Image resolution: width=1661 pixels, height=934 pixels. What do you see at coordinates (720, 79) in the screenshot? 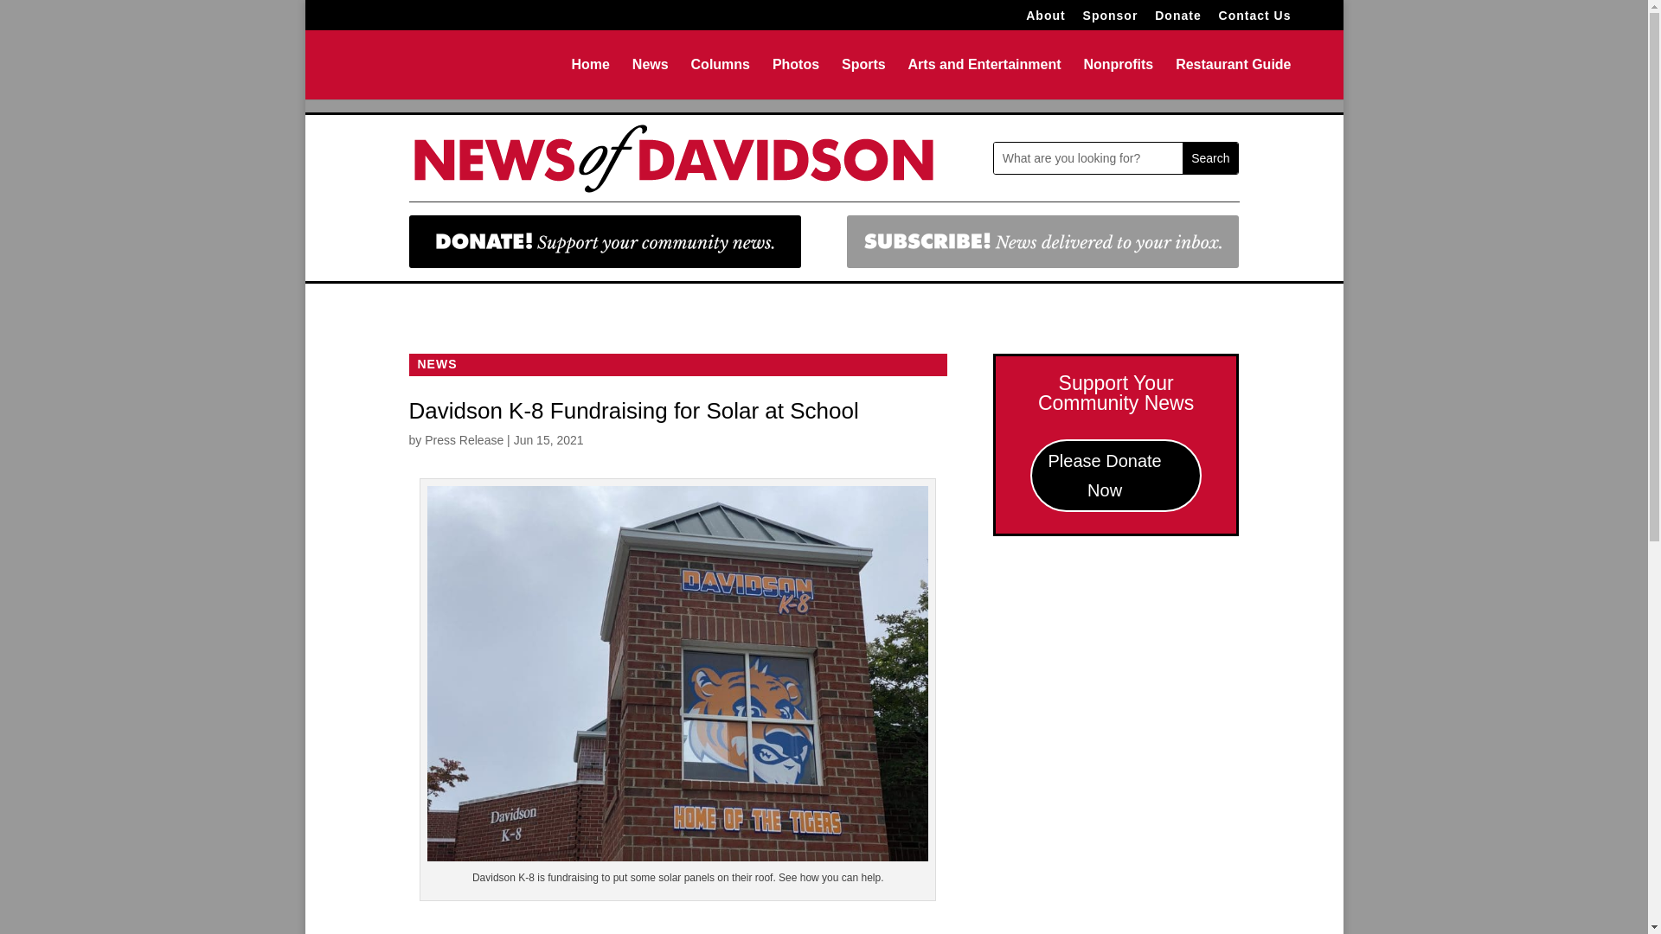
I see `Columns` at bounding box center [720, 79].